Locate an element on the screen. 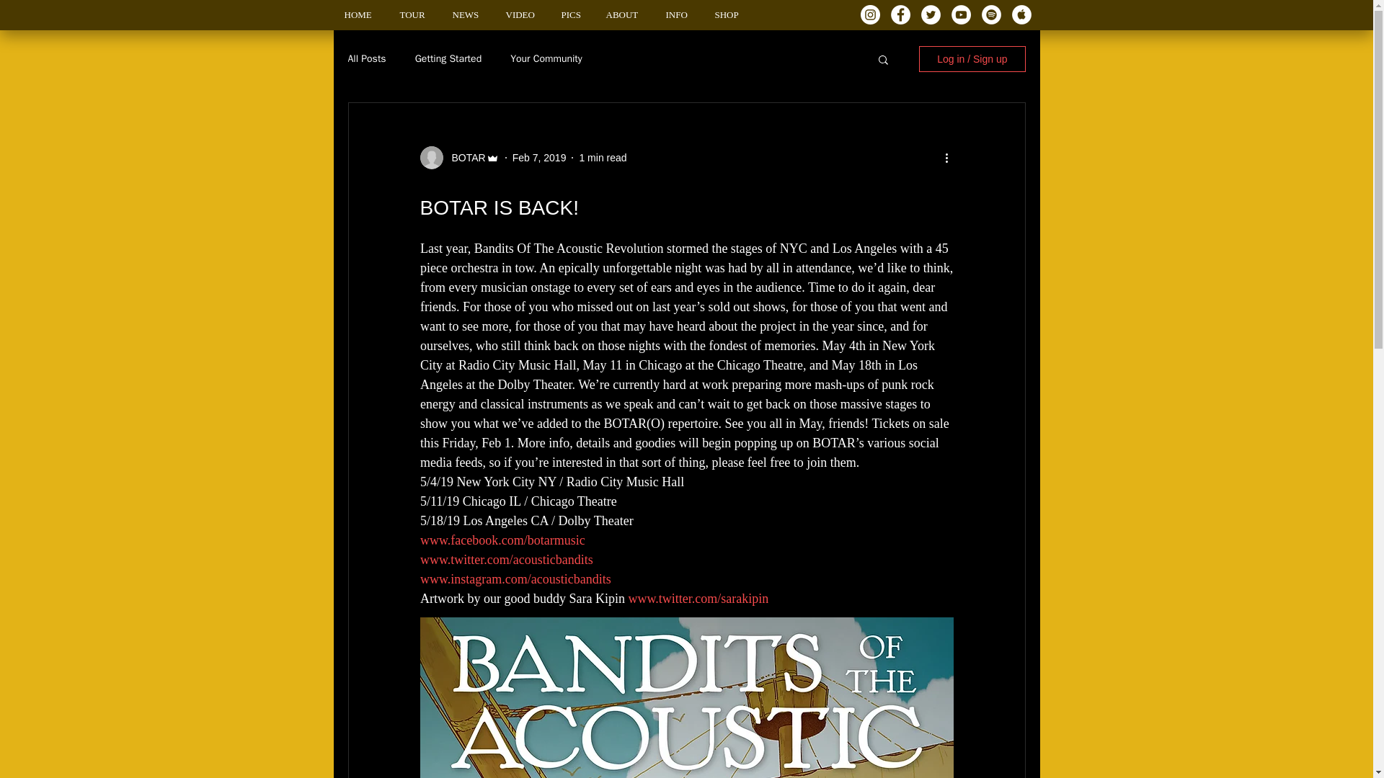 This screenshot has width=1384, height=778. TOUR is located at coordinates (415, 14).